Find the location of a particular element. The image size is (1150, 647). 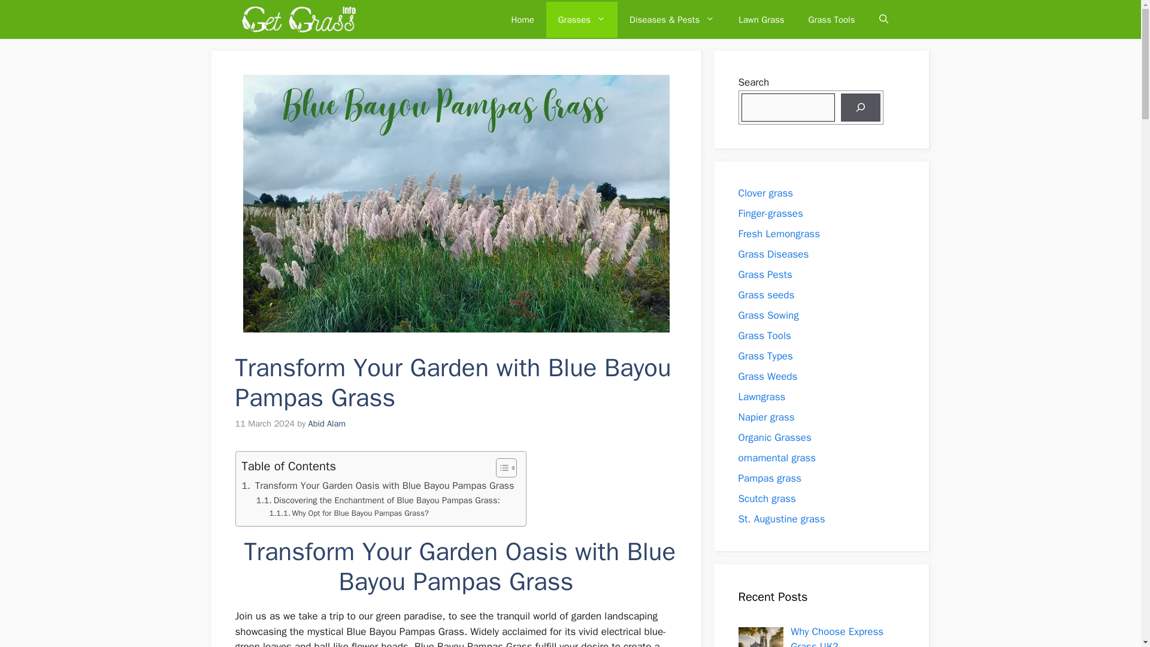

Lawn Grass is located at coordinates (761, 19).